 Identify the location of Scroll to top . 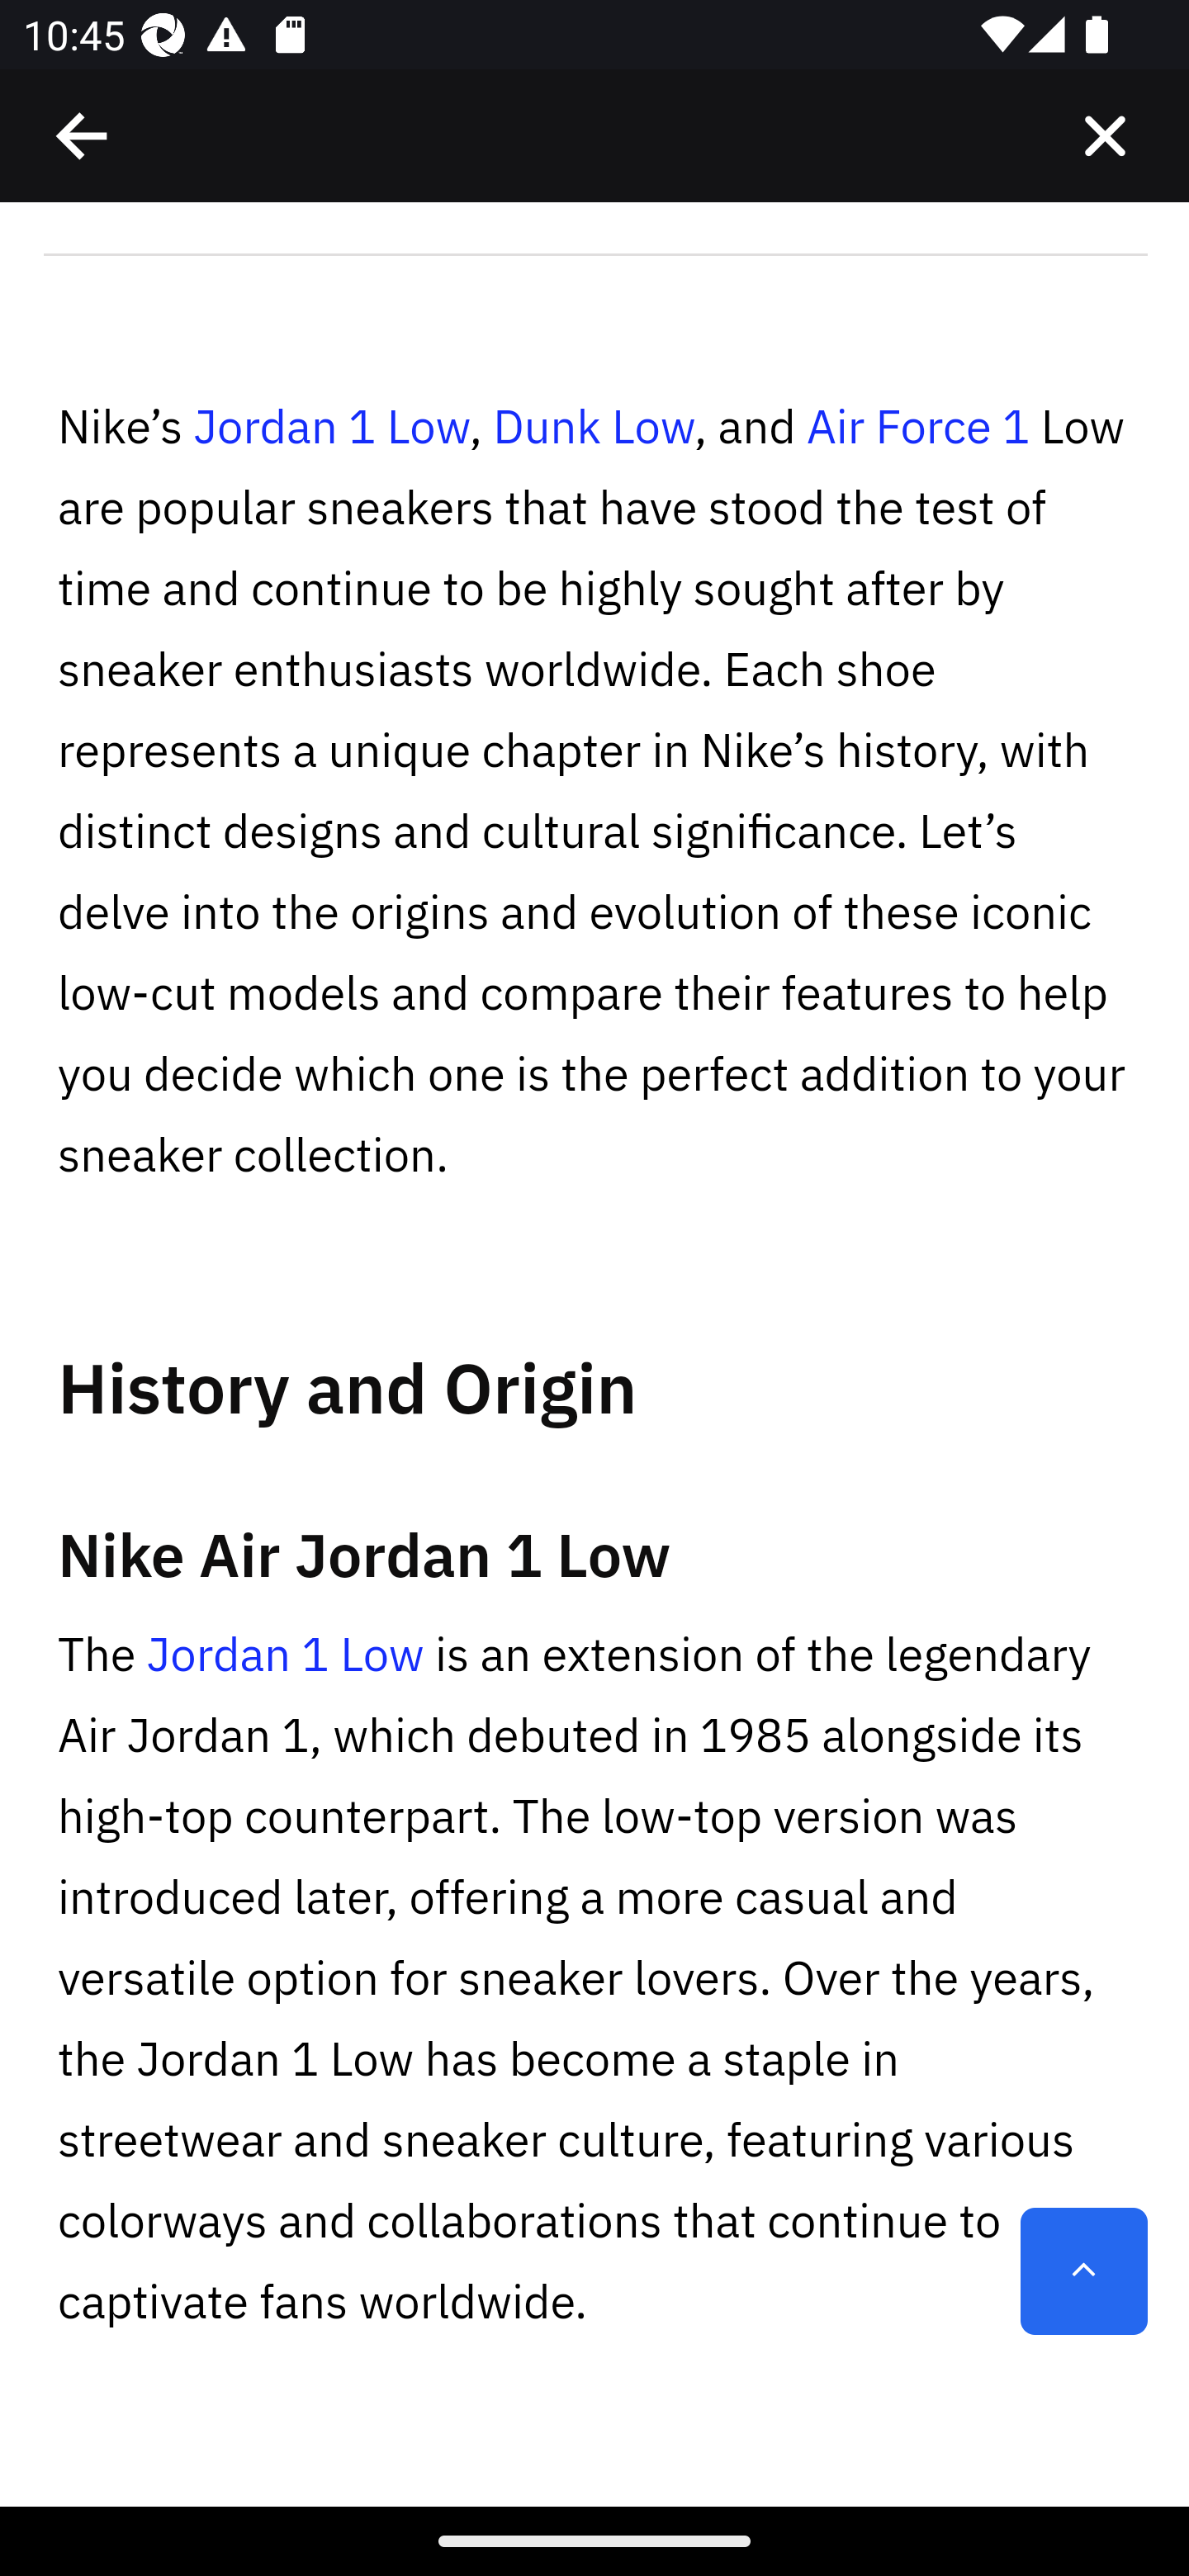
(1083, 2271).